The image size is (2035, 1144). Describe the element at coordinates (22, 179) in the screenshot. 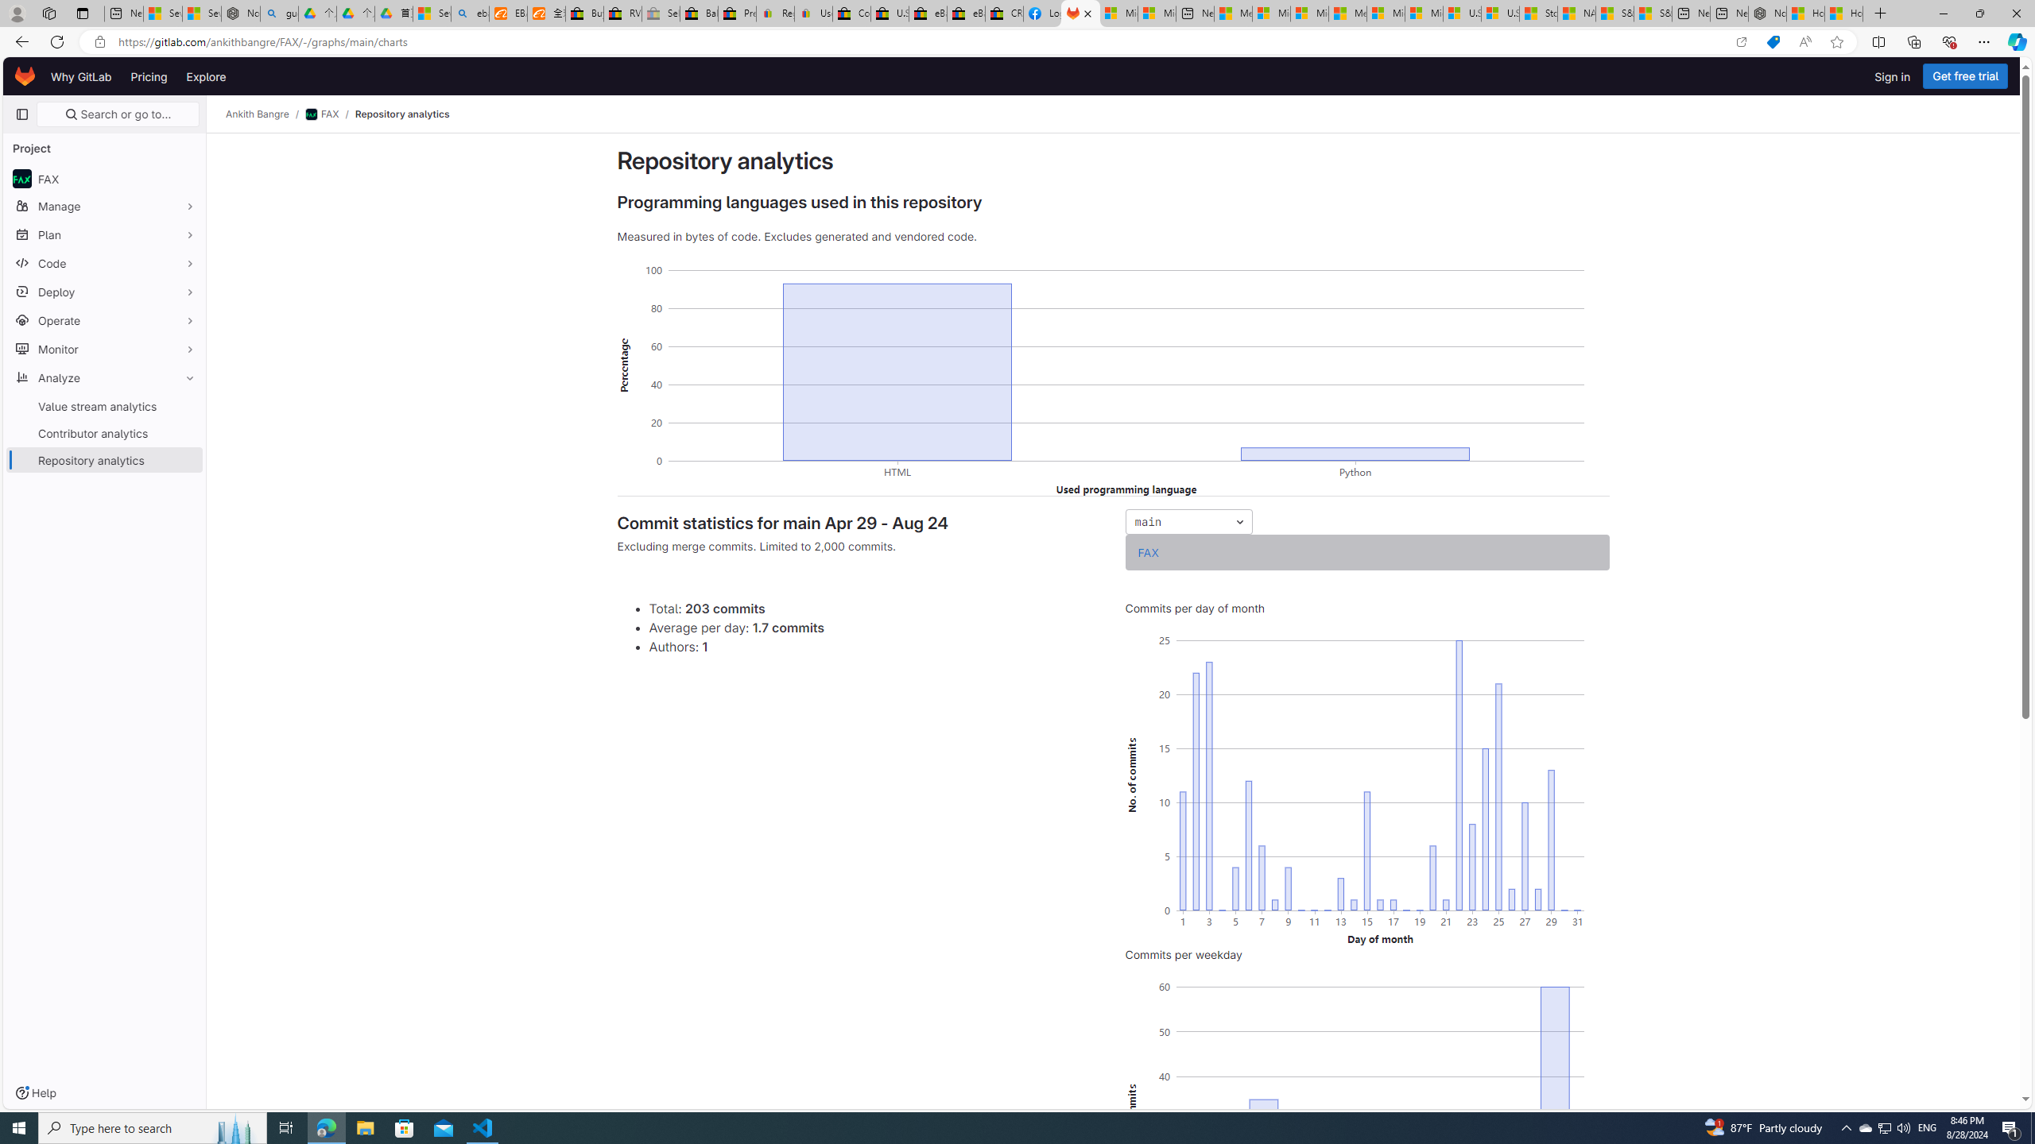

I see `avatar` at that location.